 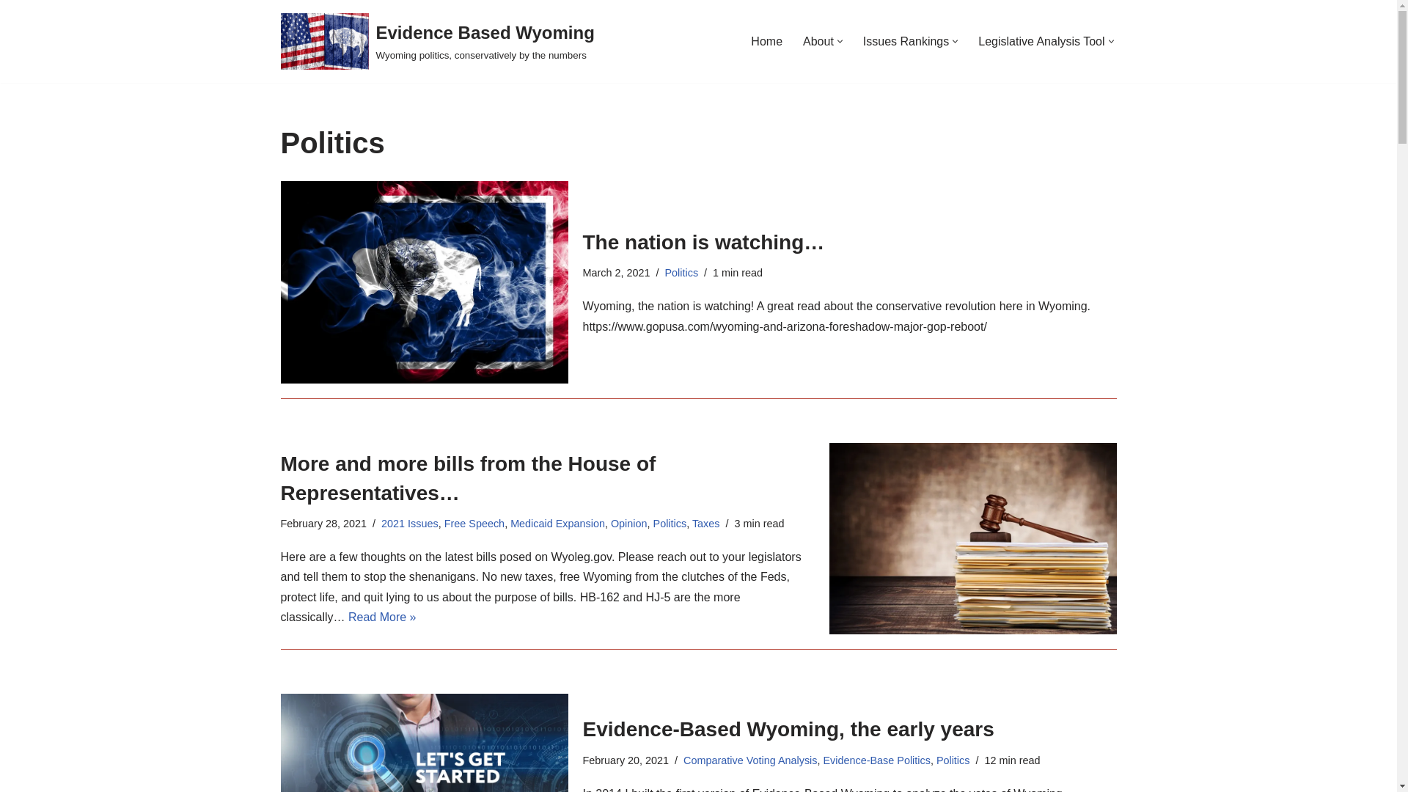 What do you see at coordinates (1041, 41) in the screenshot?
I see `Legislative Analysis Tool` at bounding box center [1041, 41].